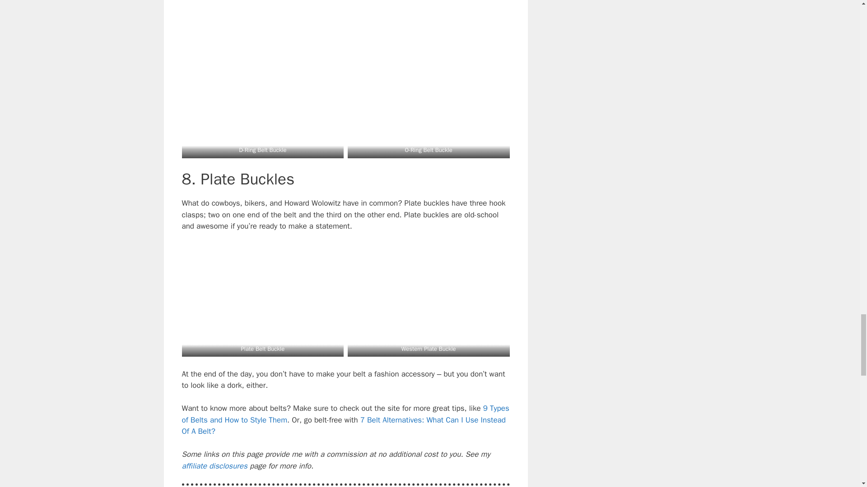  What do you see at coordinates (262, 150) in the screenshot?
I see `D-Ring Belt Buckle` at bounding box center [262, 150].